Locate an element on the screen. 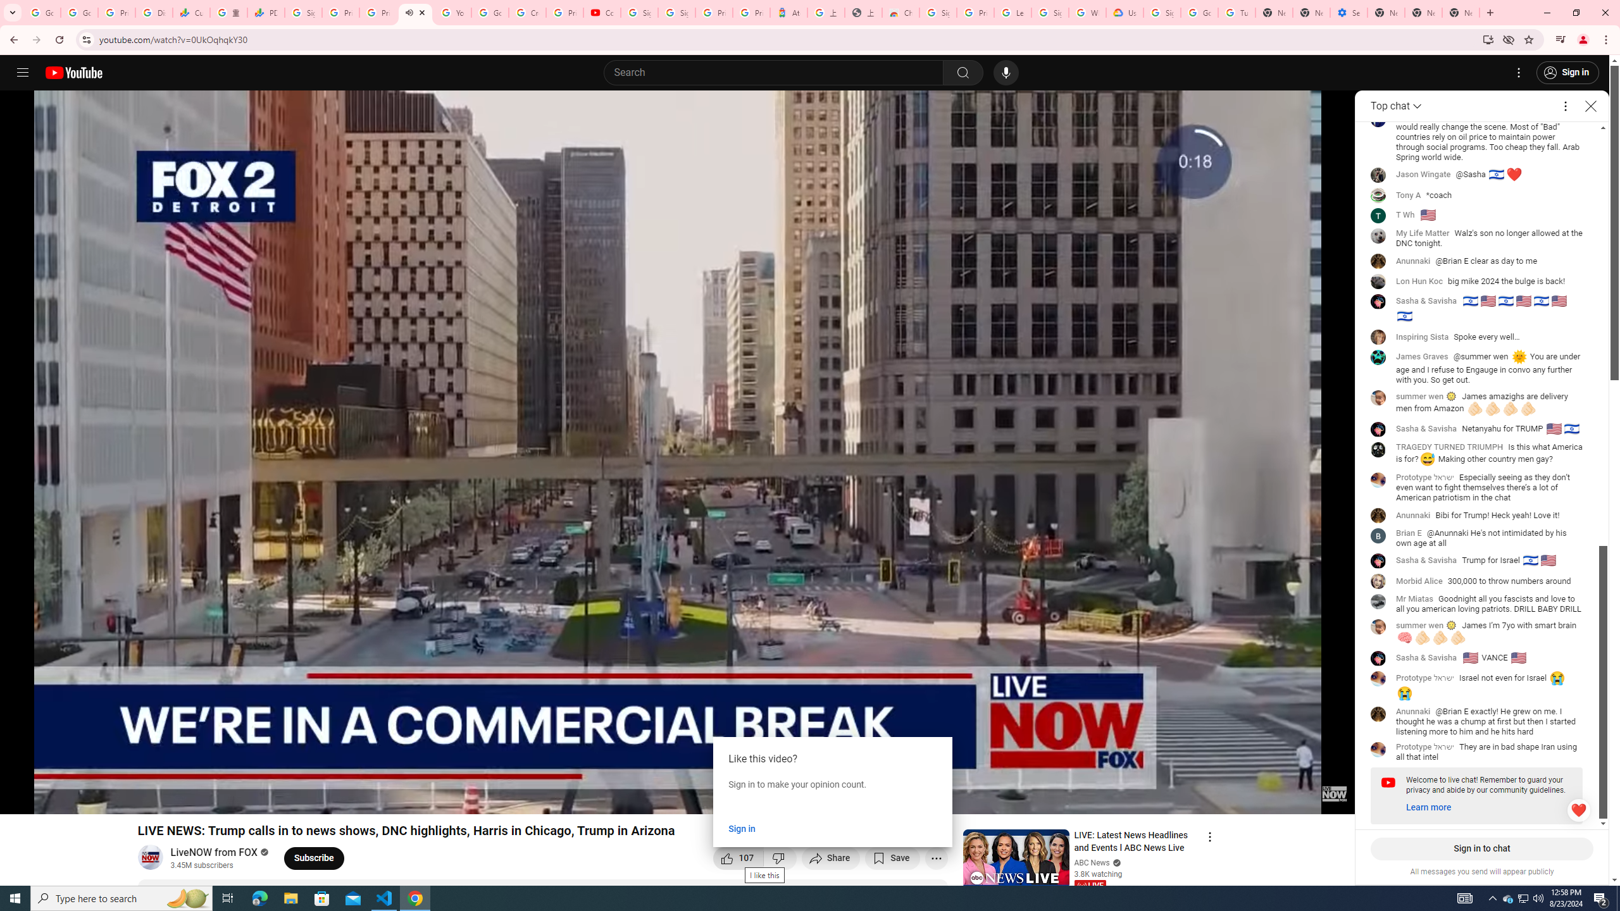  More options is located at coordinates (1566, 106).